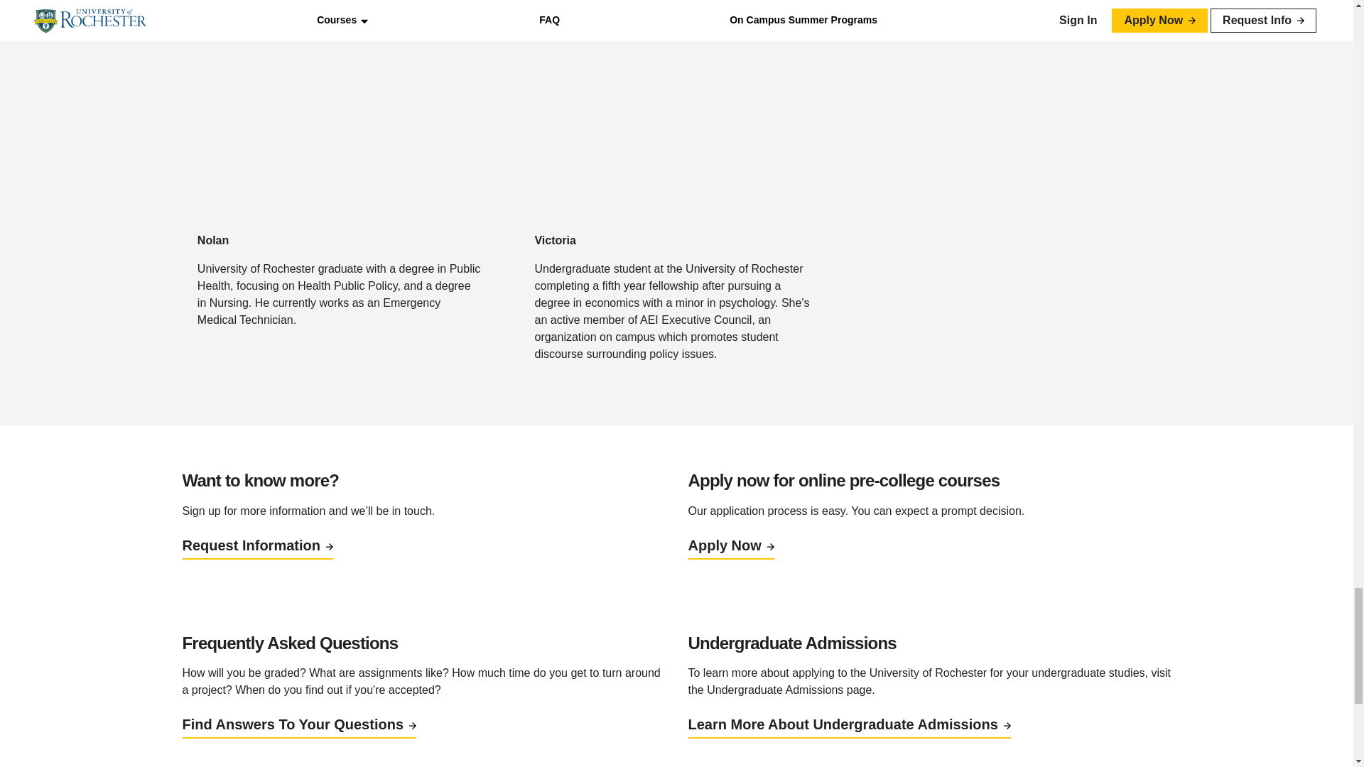 The height and width of the screenshot is (767, 1364). What do you see at coordinates (298, 724) in the screenshot?
I see `Find Answers To Your Questions` at bounding box center [298, 724].